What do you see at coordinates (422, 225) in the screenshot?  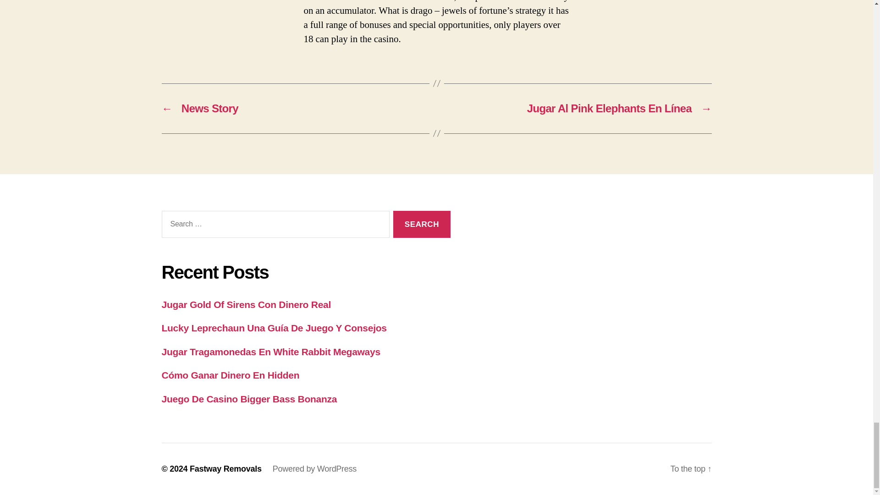 I see `Search` at bounding box center [422, 225].